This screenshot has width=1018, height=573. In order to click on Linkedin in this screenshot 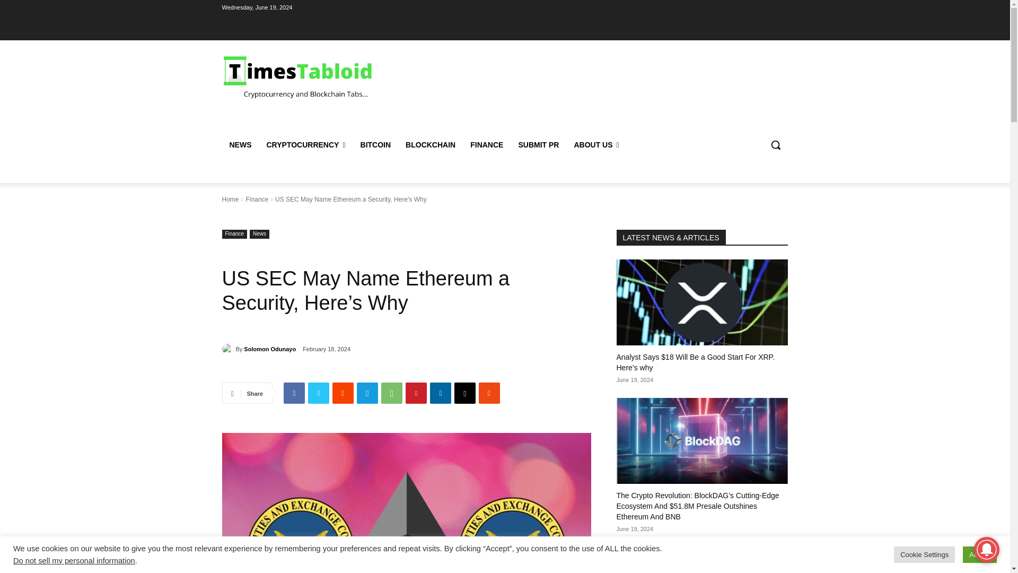, I will do `click(440, 393)`.